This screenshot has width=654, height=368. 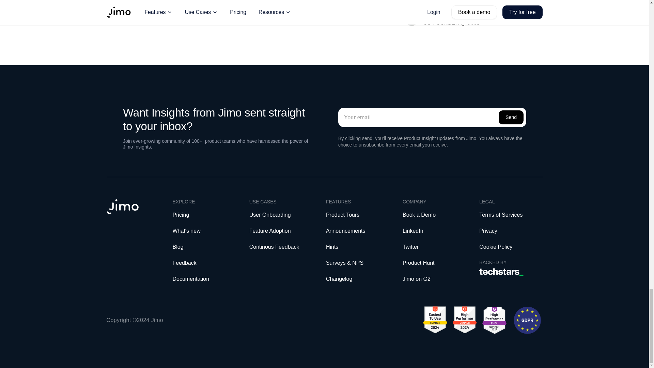 I want to click on Cookie Policy, so click(x=511, y=247).